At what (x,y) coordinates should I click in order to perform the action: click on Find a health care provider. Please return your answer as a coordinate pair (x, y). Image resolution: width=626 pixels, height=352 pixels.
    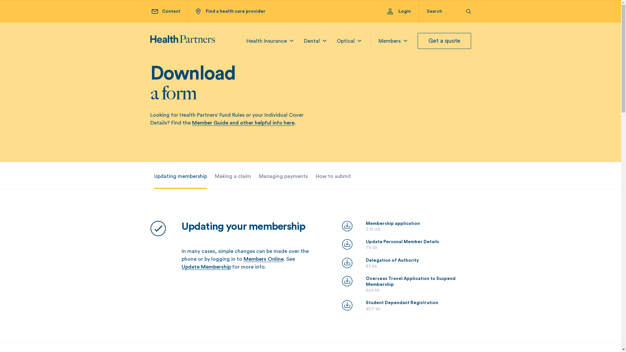
    Looking at the image, I should click on (230, 11).